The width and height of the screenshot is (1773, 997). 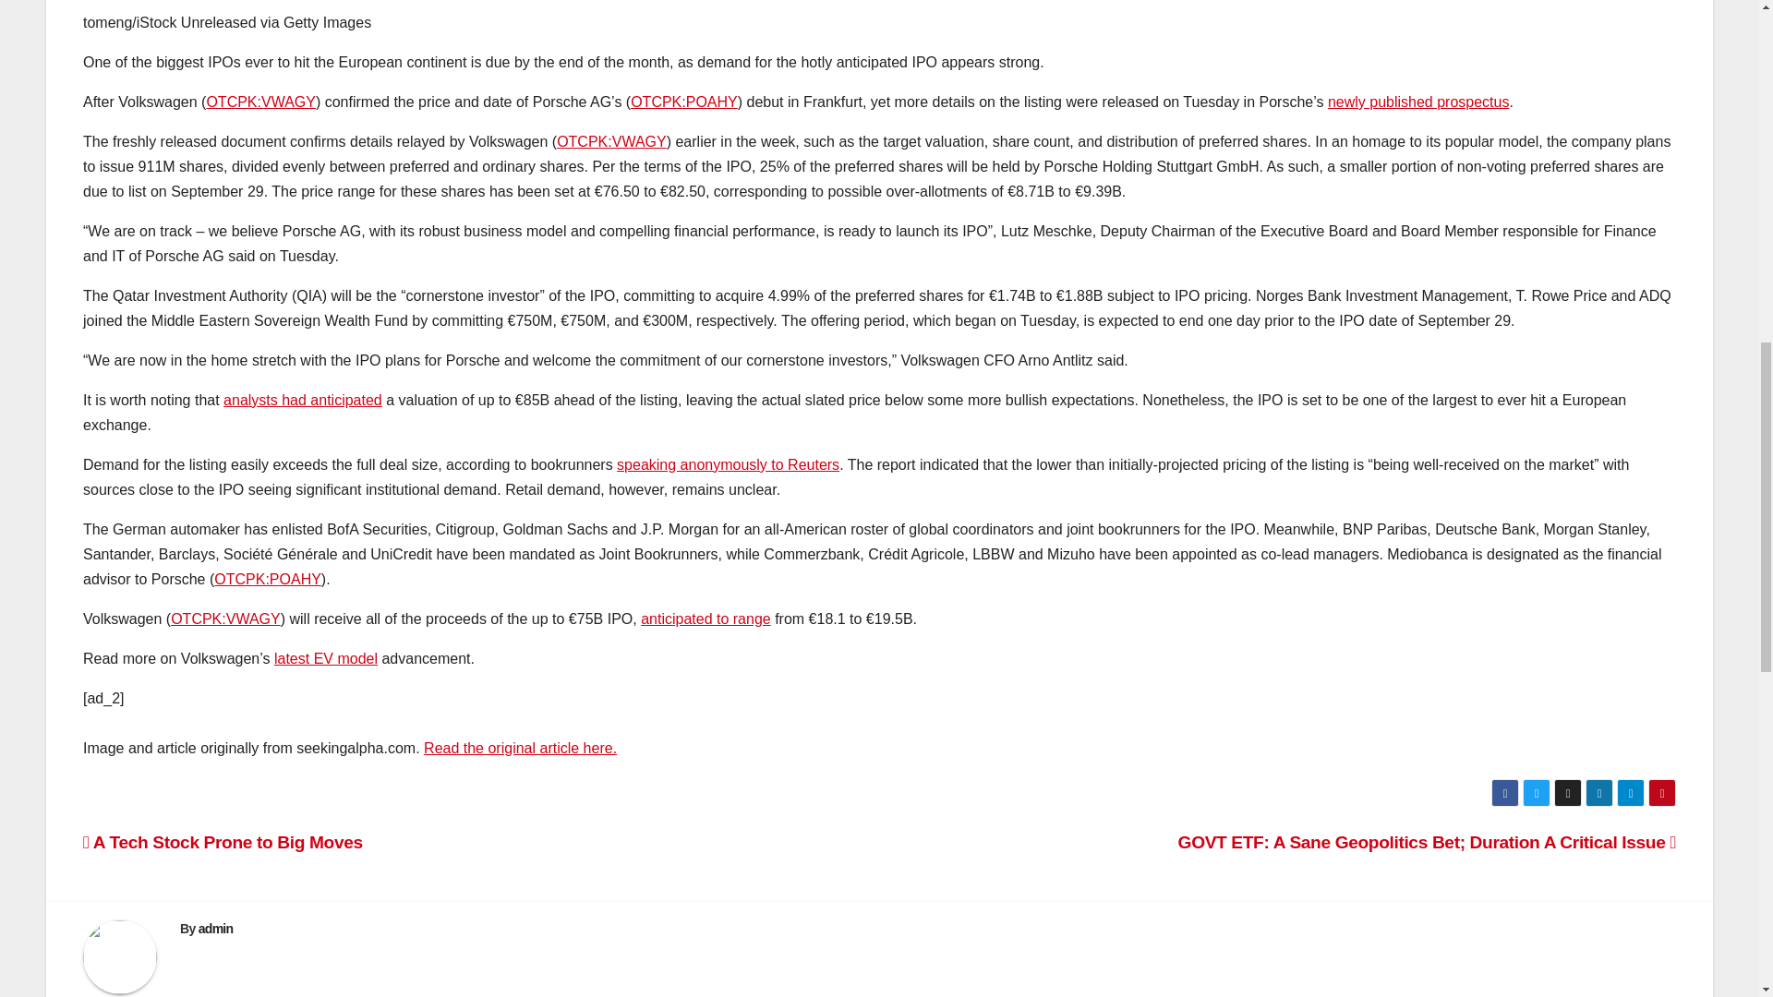 What do you see at coordinates (303, 400) in the screenshot?
I see `analysts had anticipated` at bounding box center [303, 400].